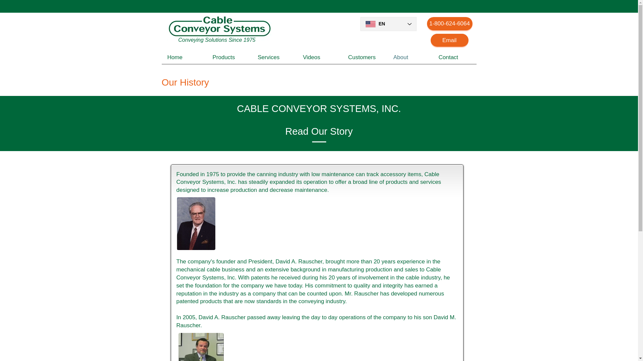 This screenshot has width=643, height=361. What do you see at coordinates (449, 40) in the screenshot?
I see `Email` at bounding box center [449, 40].